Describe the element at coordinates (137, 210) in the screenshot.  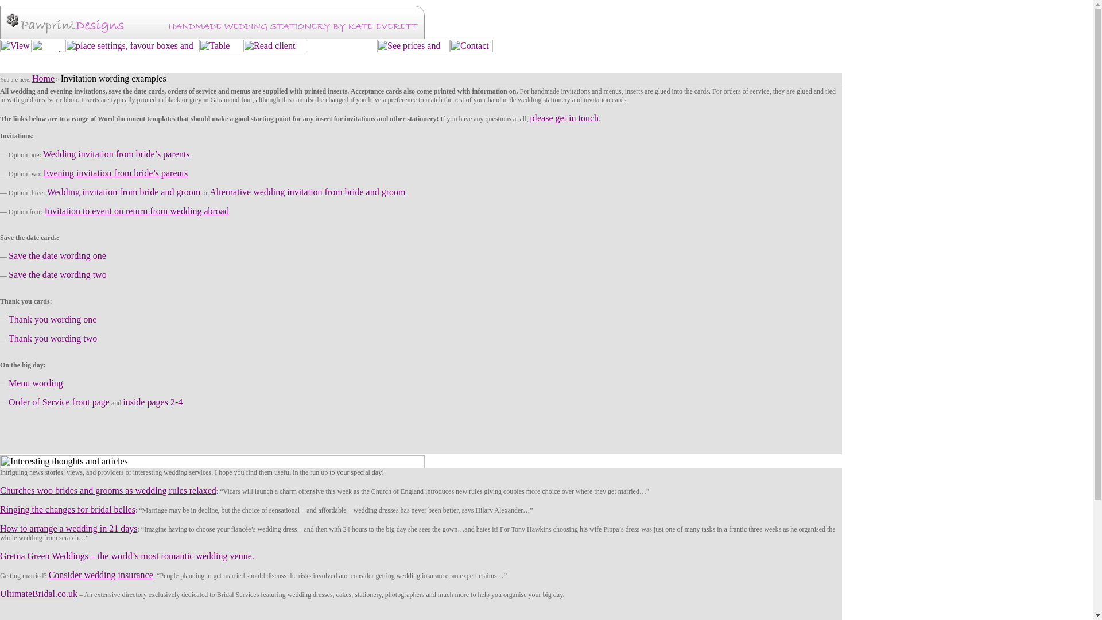
I see `Invitation to event on return from wedding abroad` at that location.